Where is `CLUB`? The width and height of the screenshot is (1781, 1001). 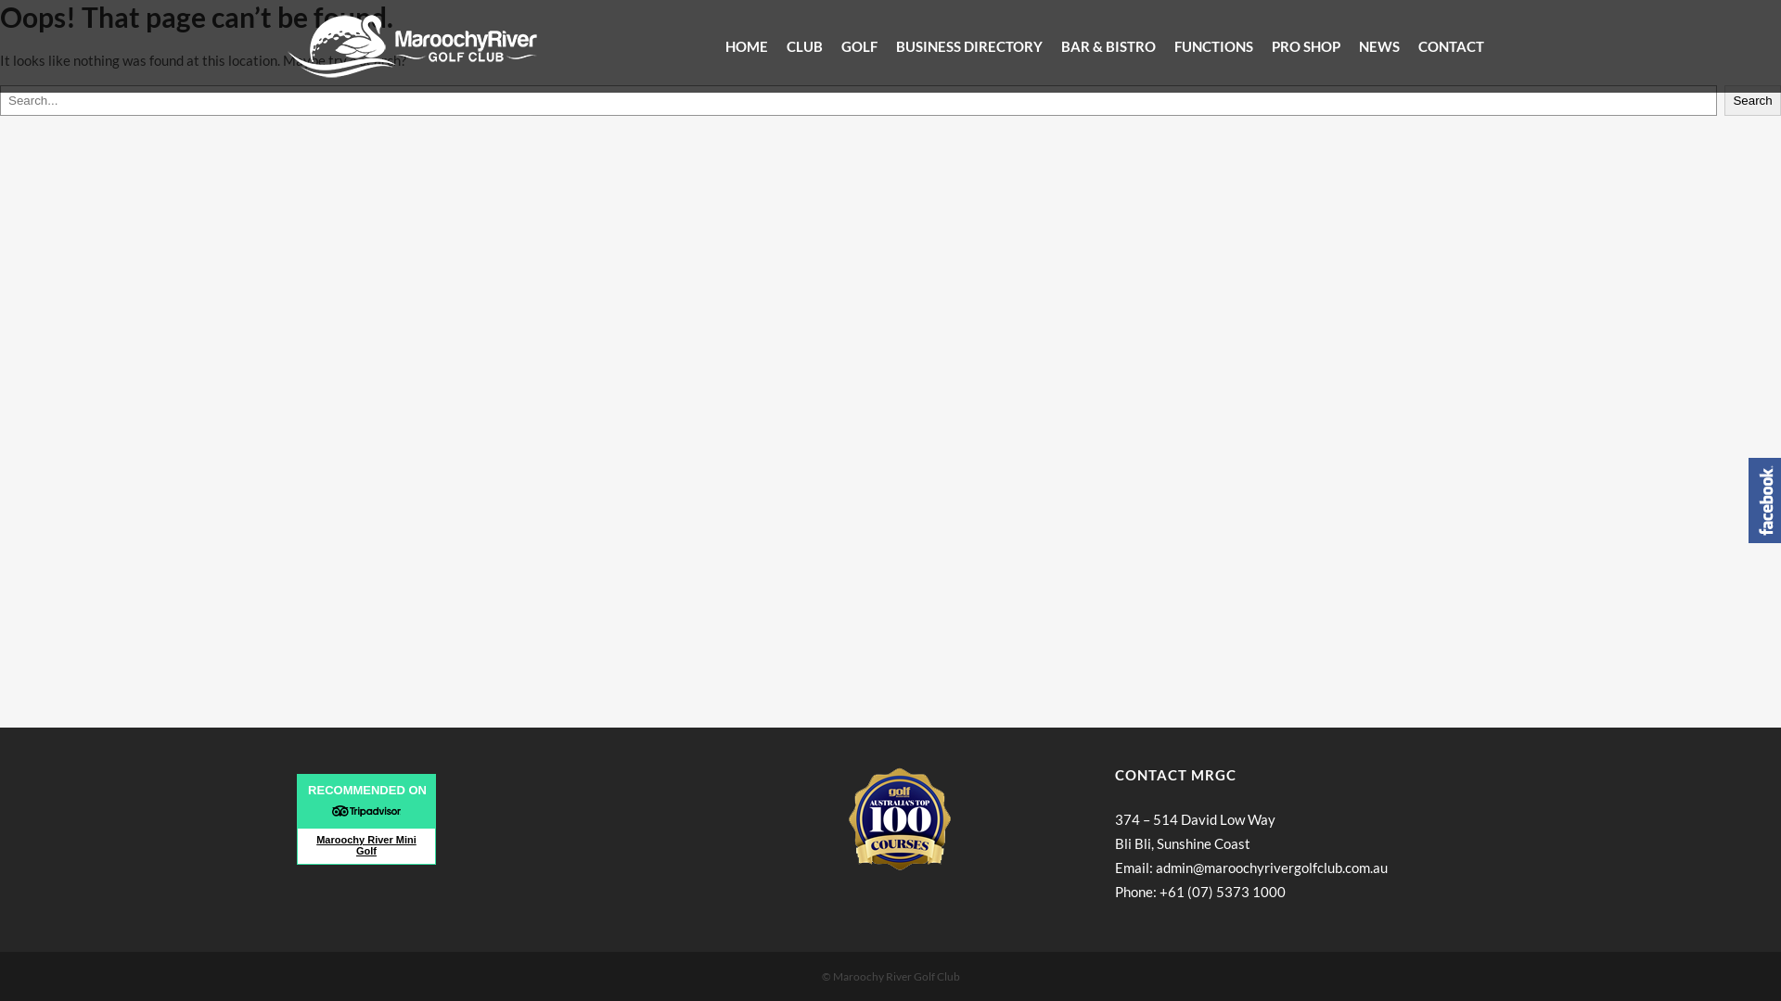 CLUB is located at coordinates (805, 46).